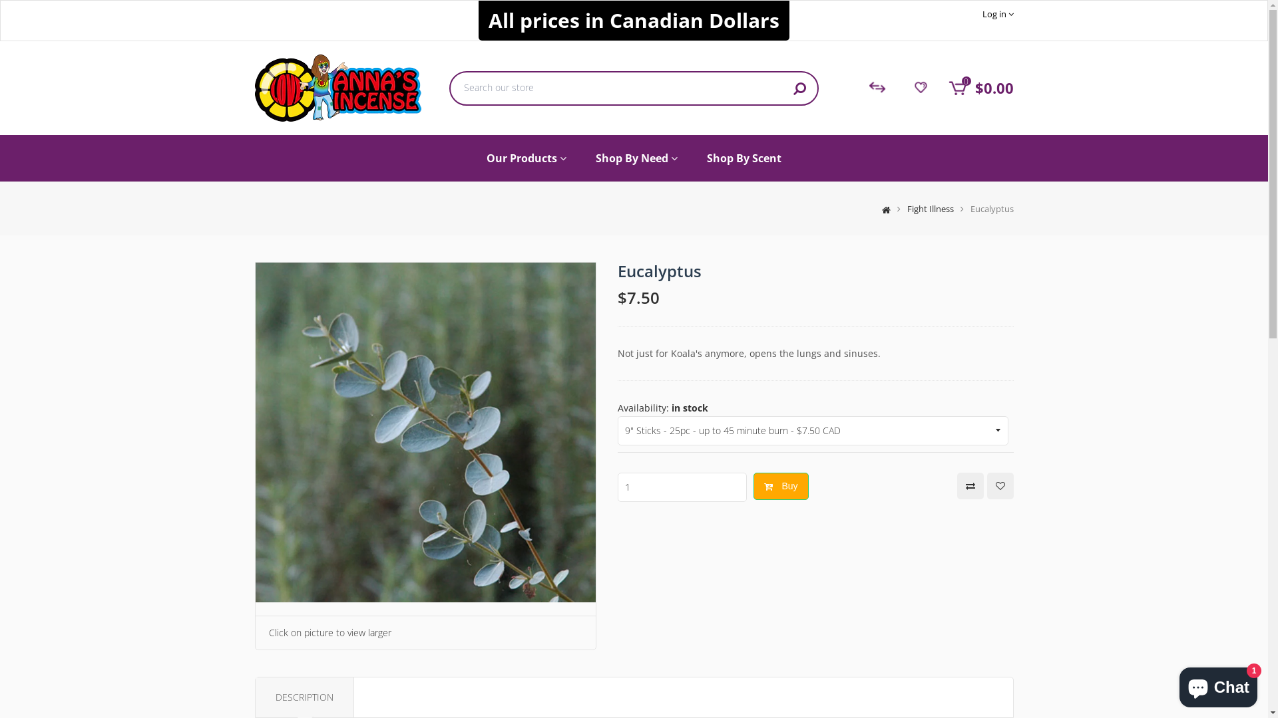 Image resolution: width=1278 pixels, height=718 pixels. I want to click on 0
$0.00, so click(977, 88).